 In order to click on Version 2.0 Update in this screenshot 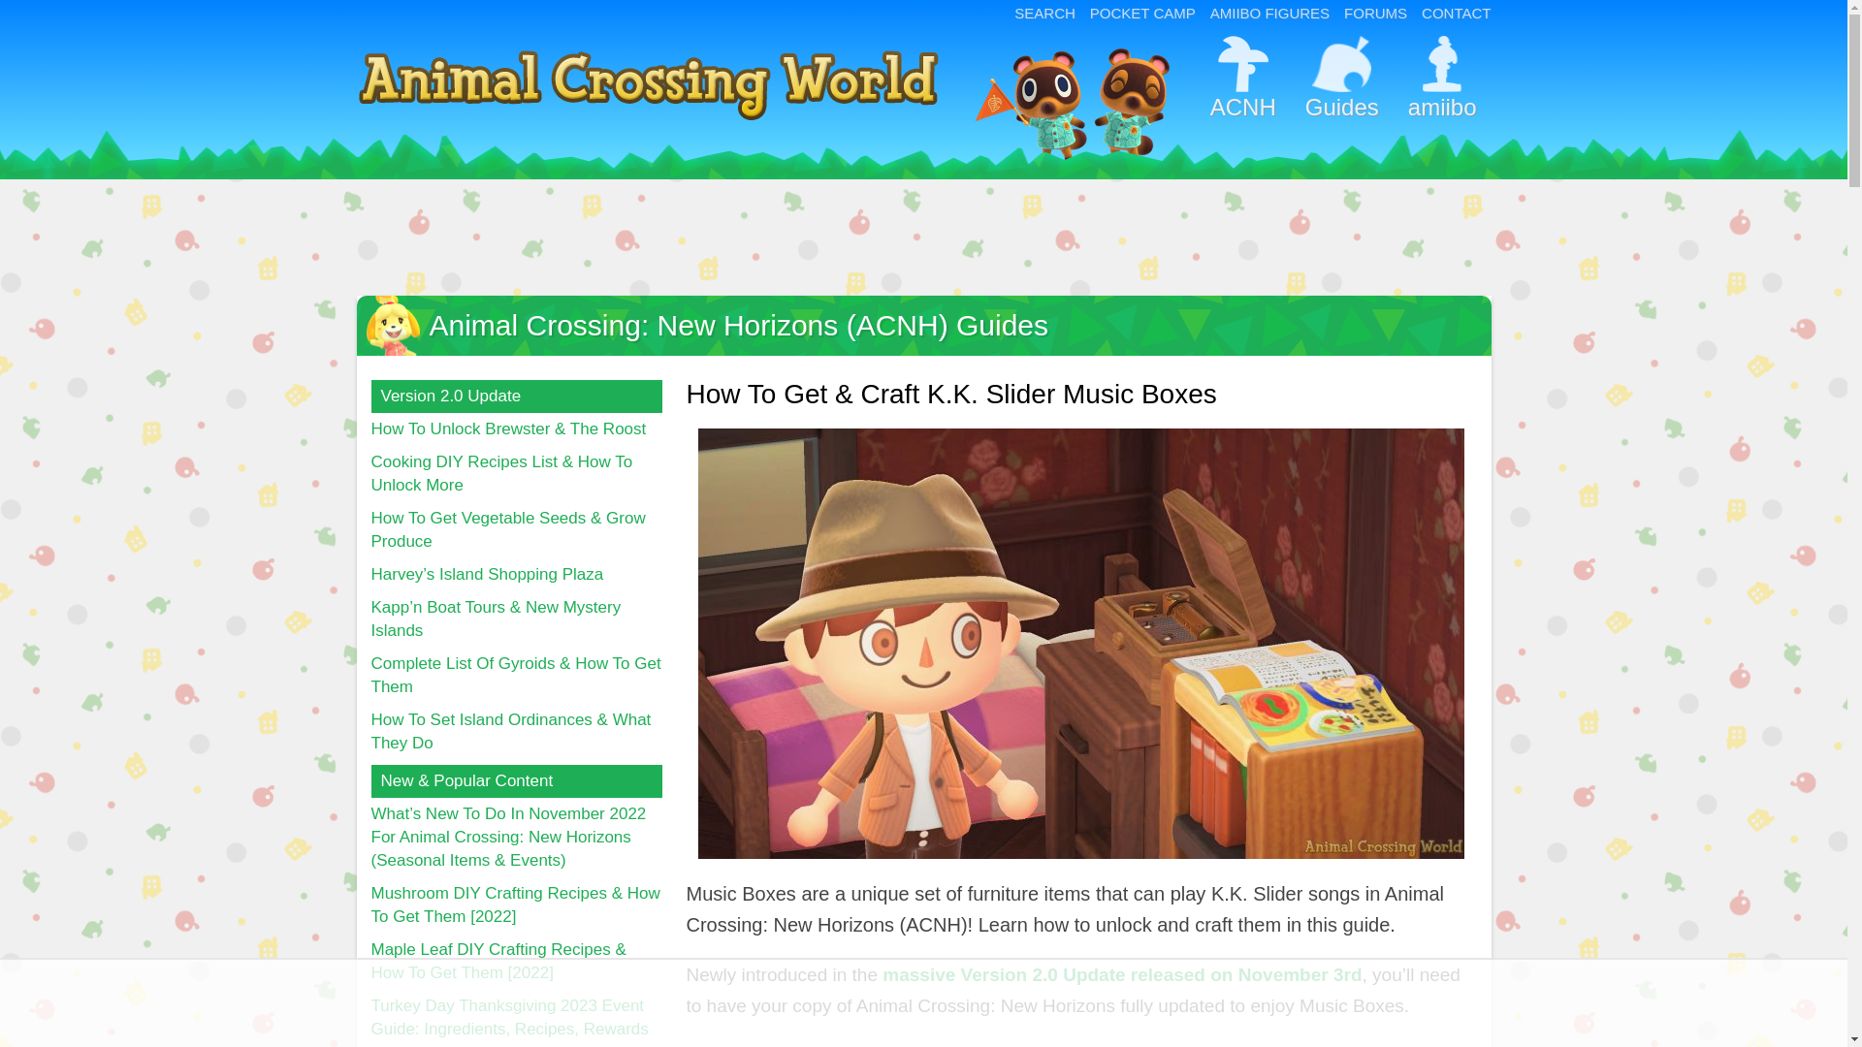, I will do `click(516, 396)`.